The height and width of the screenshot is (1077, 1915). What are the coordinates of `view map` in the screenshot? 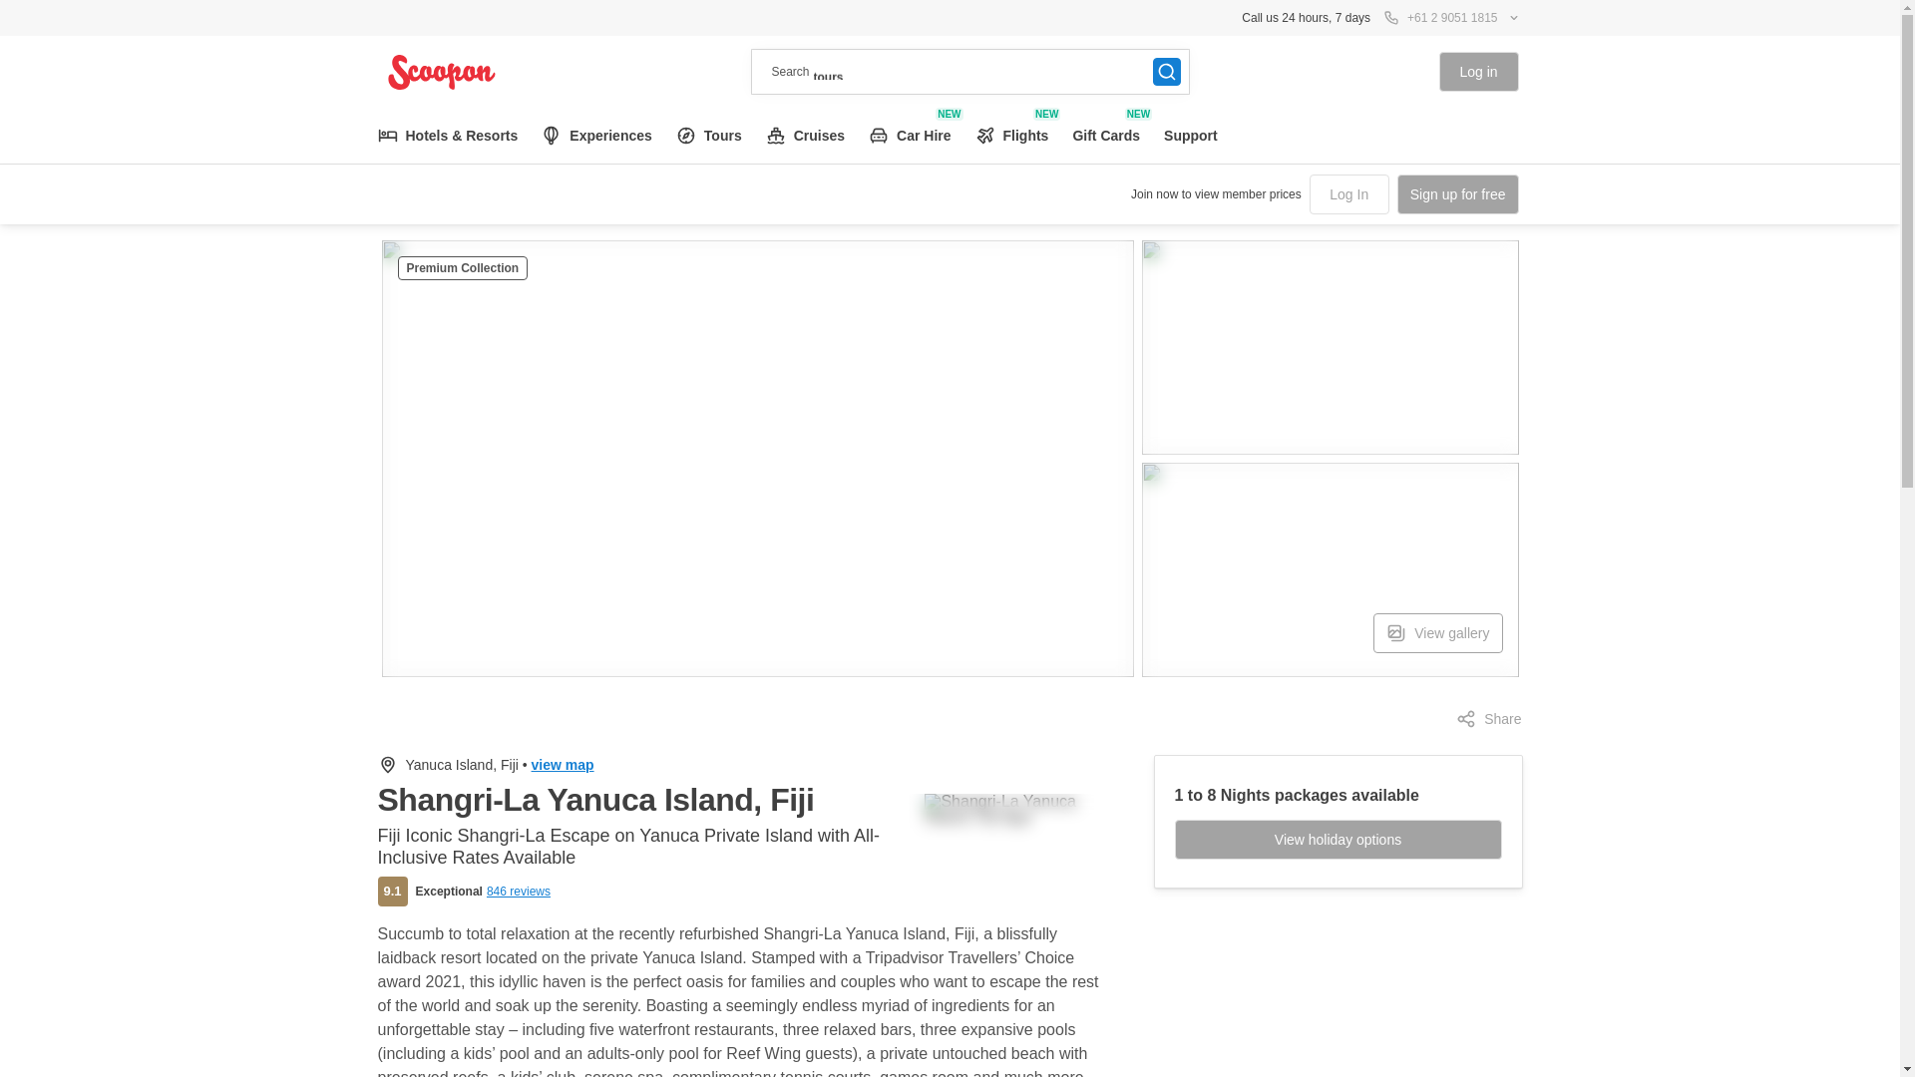 It's located at (1349, 193).